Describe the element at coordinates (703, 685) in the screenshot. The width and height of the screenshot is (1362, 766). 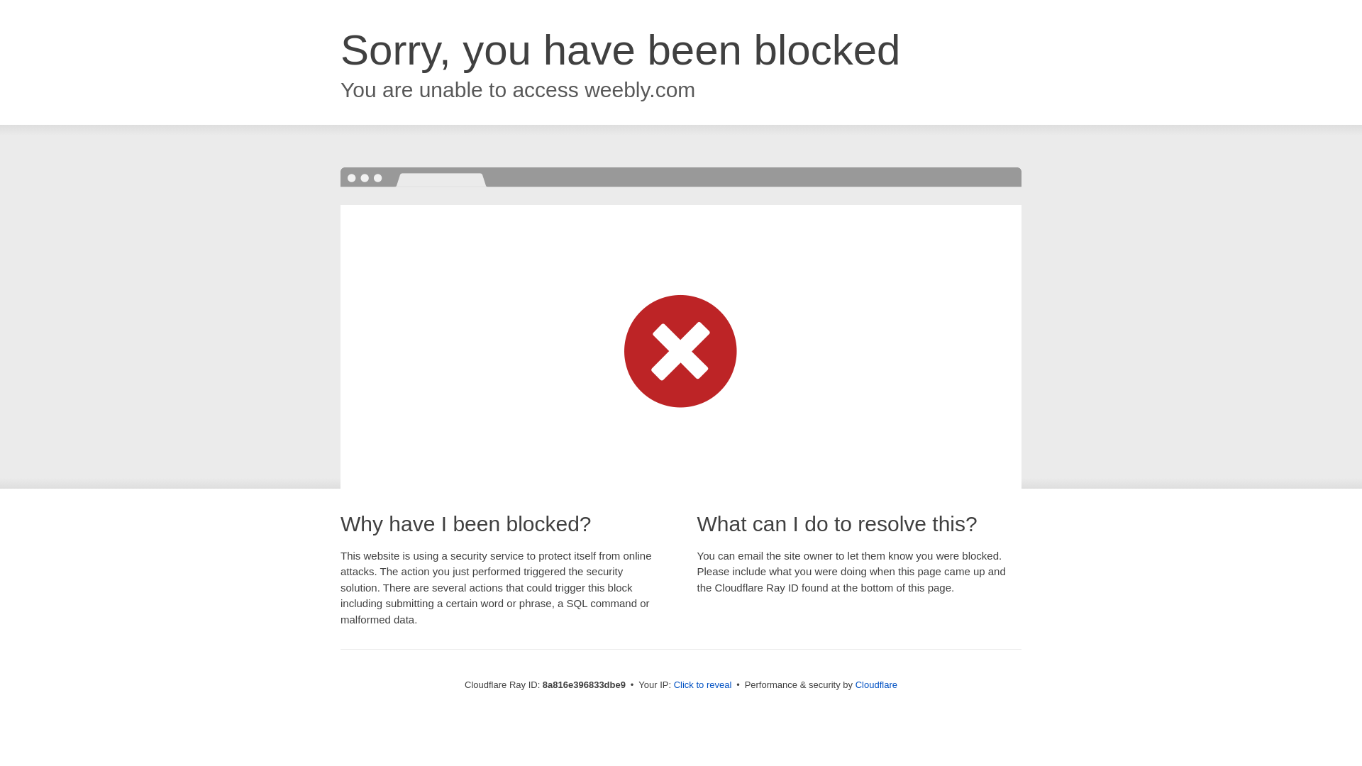
I see `Click to reveal` at that location.